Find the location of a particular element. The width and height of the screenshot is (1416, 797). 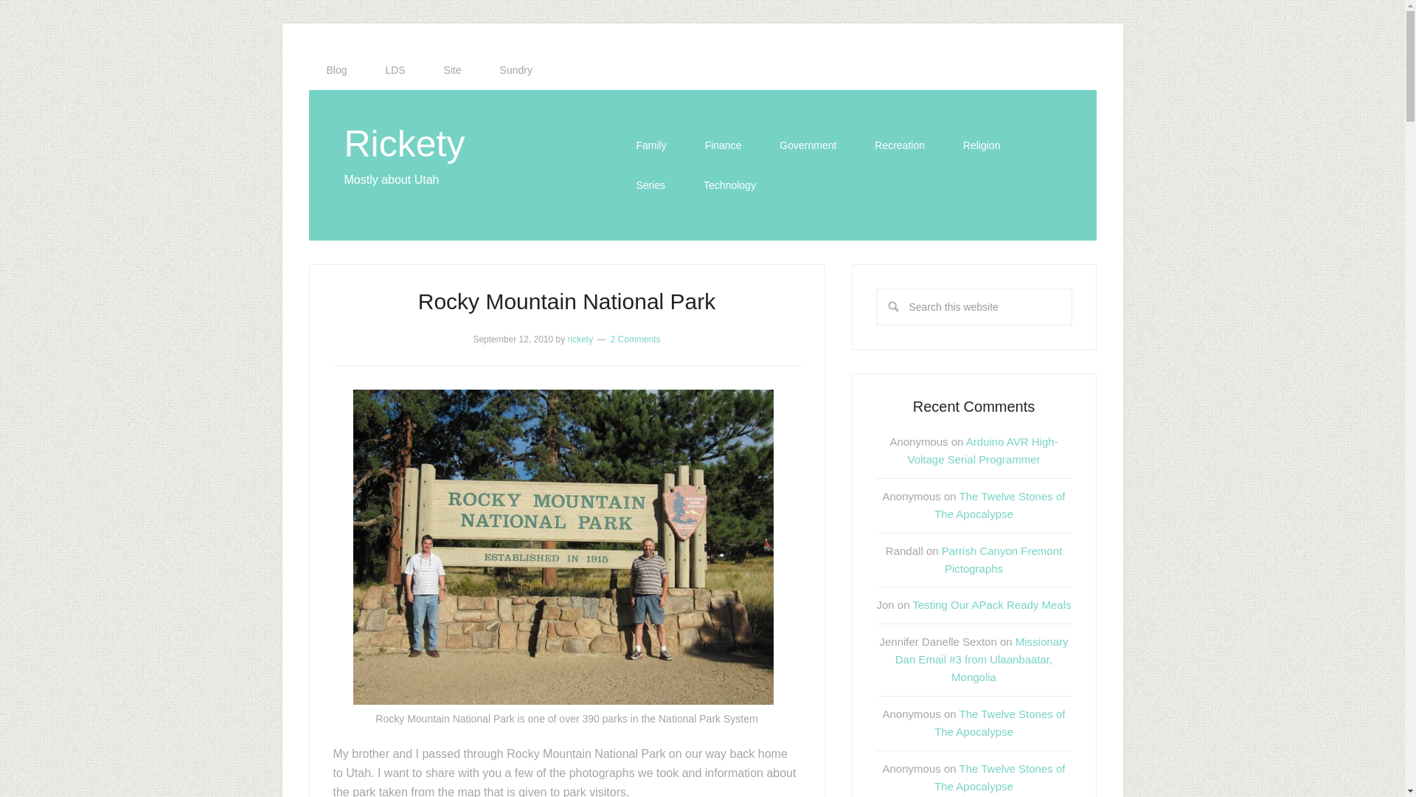

Family is located at coordinates (650, 145).